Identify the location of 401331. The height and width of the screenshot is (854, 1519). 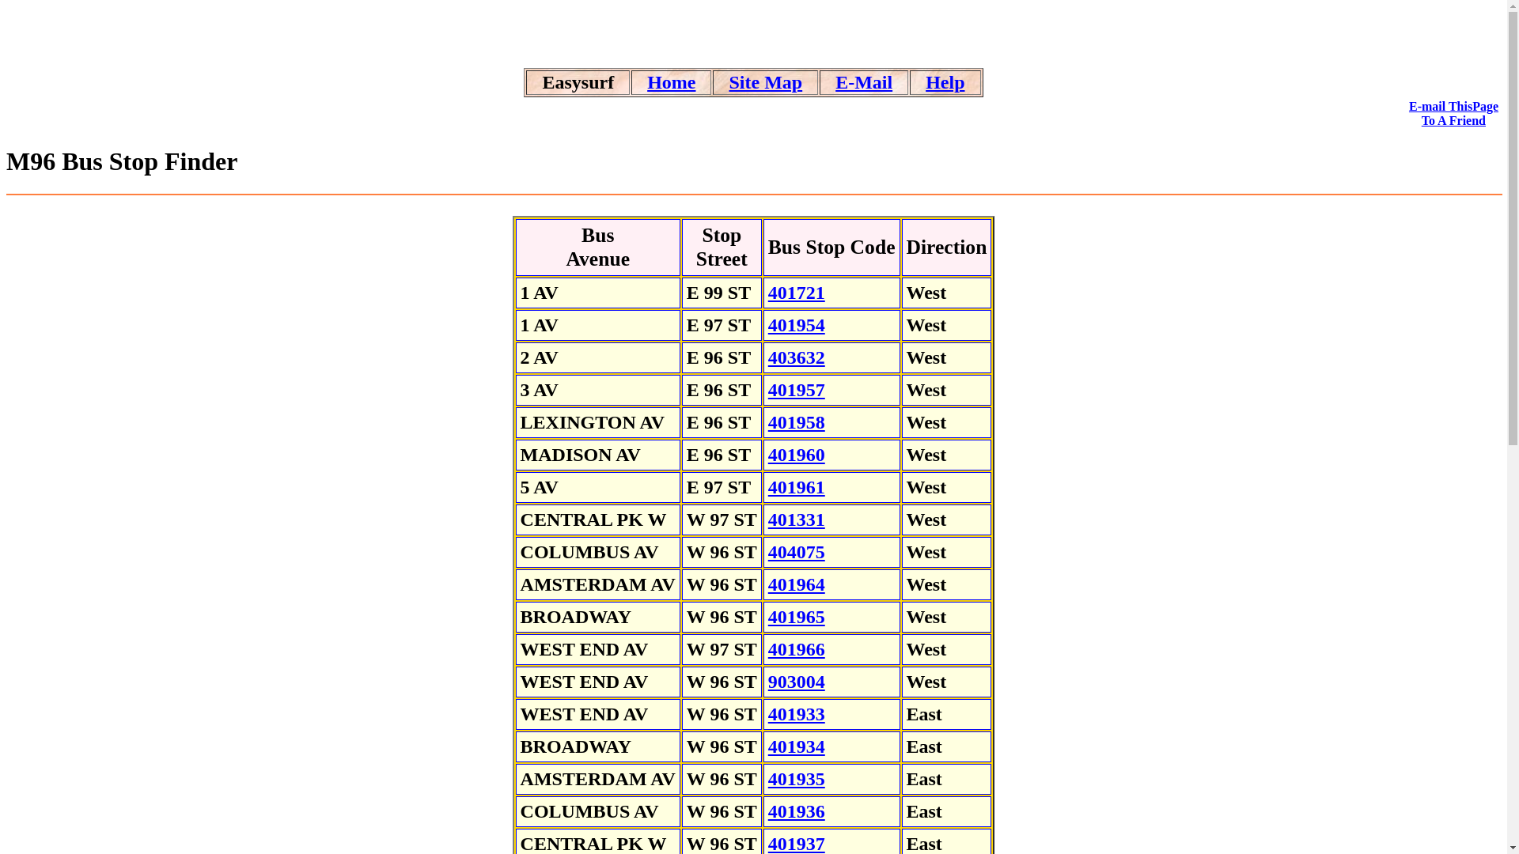
(797, 520).